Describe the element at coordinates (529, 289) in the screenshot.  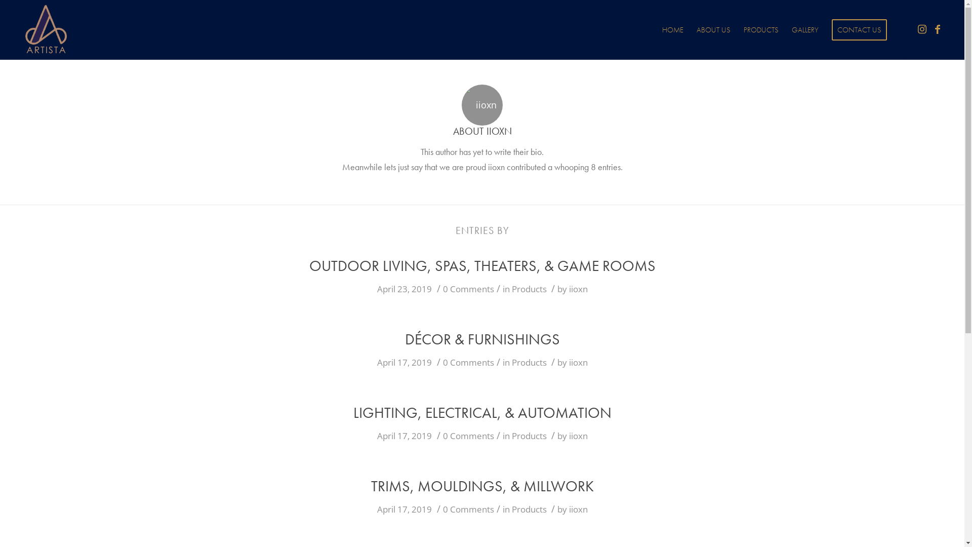
I see `Products` at that location.